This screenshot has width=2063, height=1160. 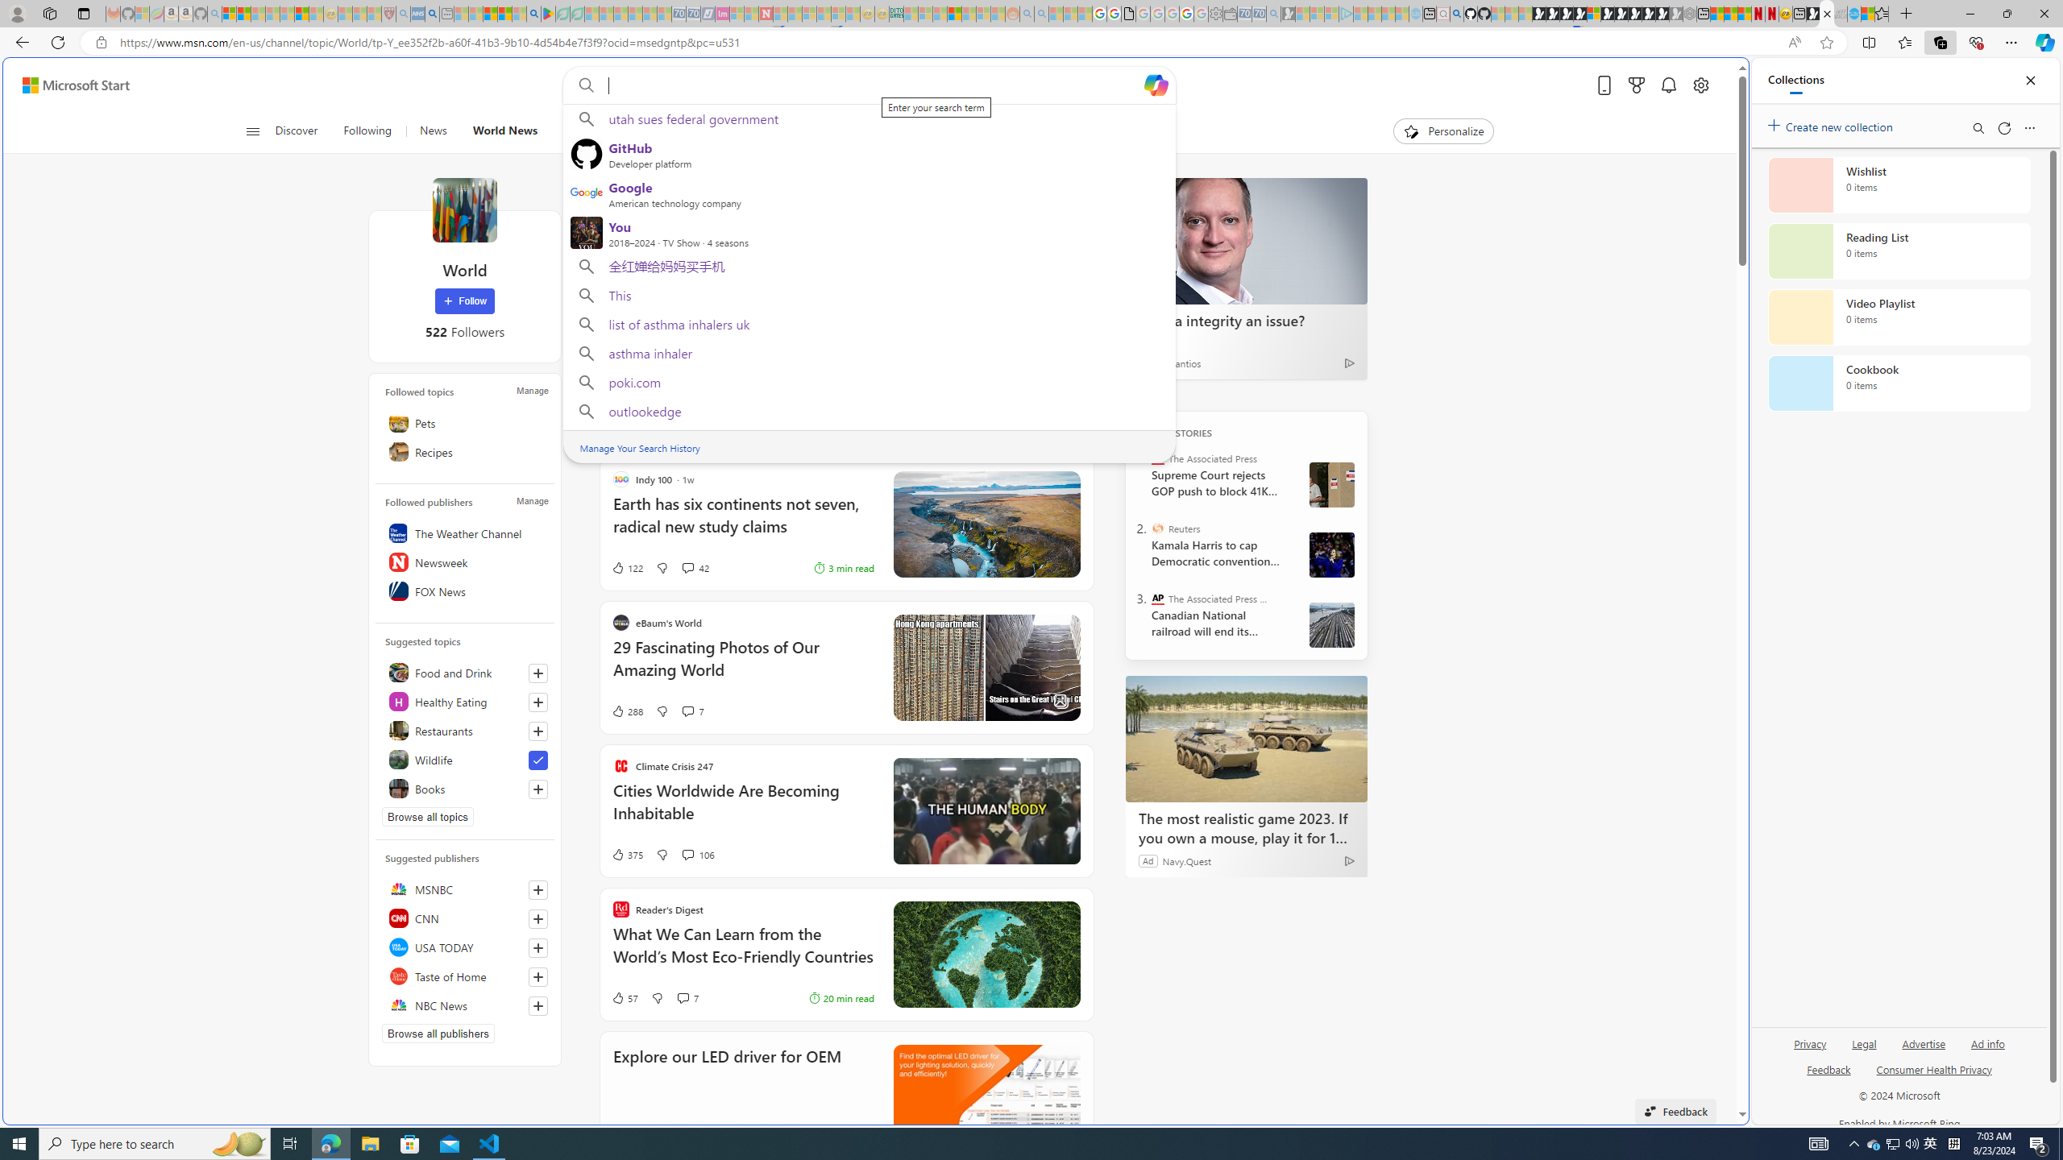 I want to click on Cookbook collection, 0 items, so click(x=1899, y=383).